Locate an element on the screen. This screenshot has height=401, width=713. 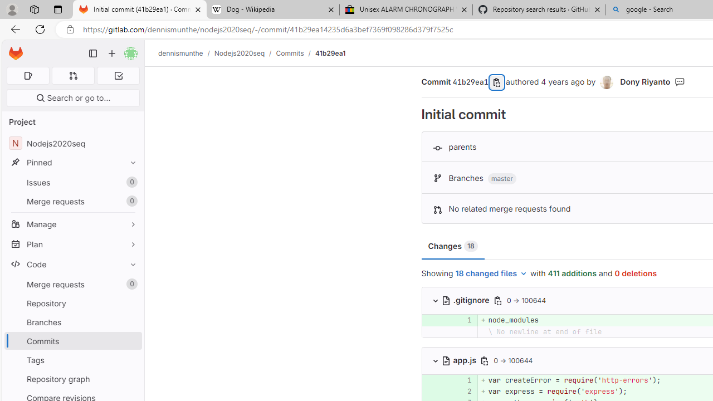
Homepage is located at coordinates (16, 53).